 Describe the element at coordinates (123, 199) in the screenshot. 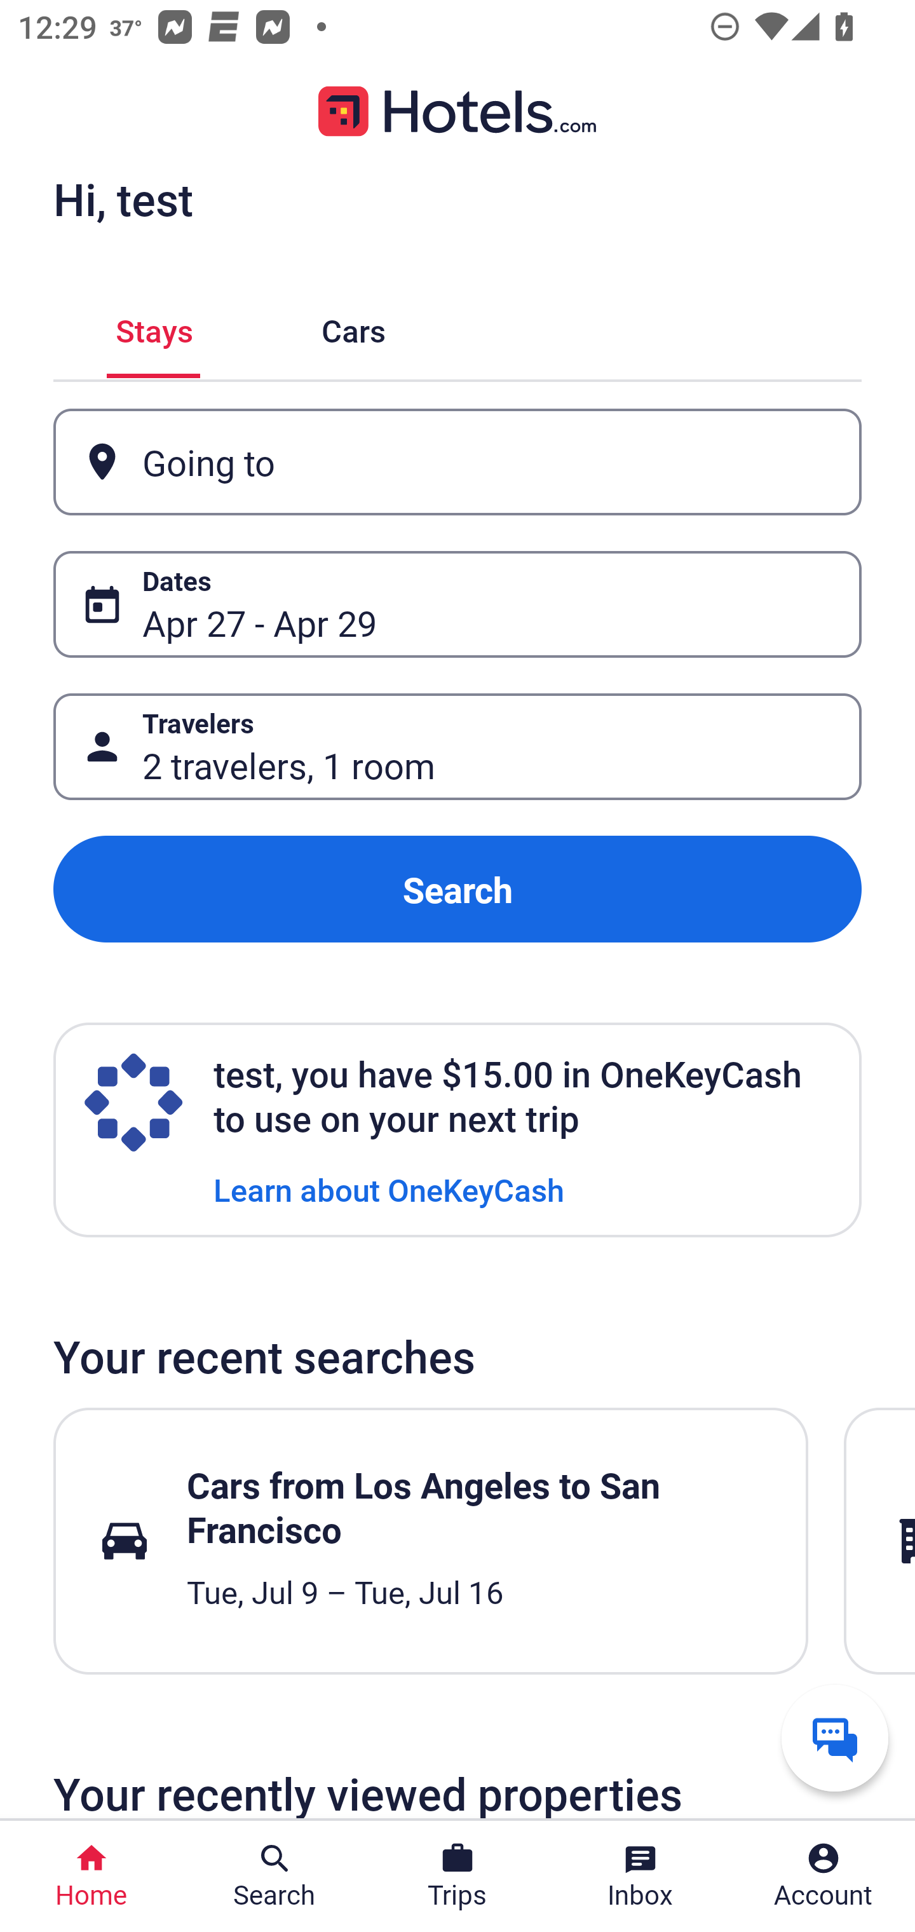

I see `Hi, test` at that location.